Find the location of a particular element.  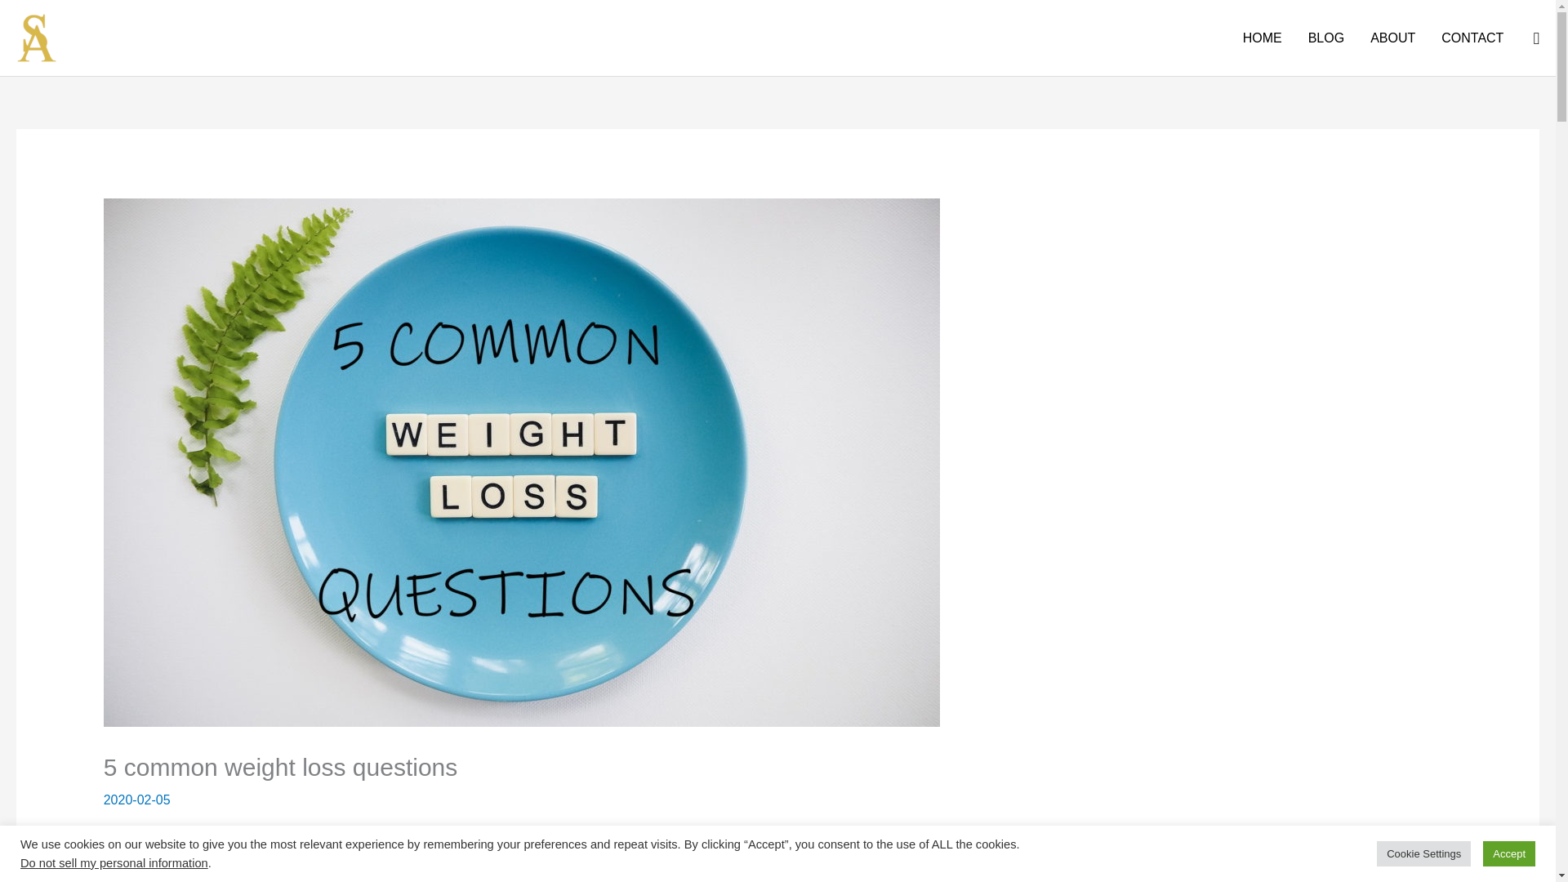

5 weight loss confusions is located at coordinates (1199, 848).